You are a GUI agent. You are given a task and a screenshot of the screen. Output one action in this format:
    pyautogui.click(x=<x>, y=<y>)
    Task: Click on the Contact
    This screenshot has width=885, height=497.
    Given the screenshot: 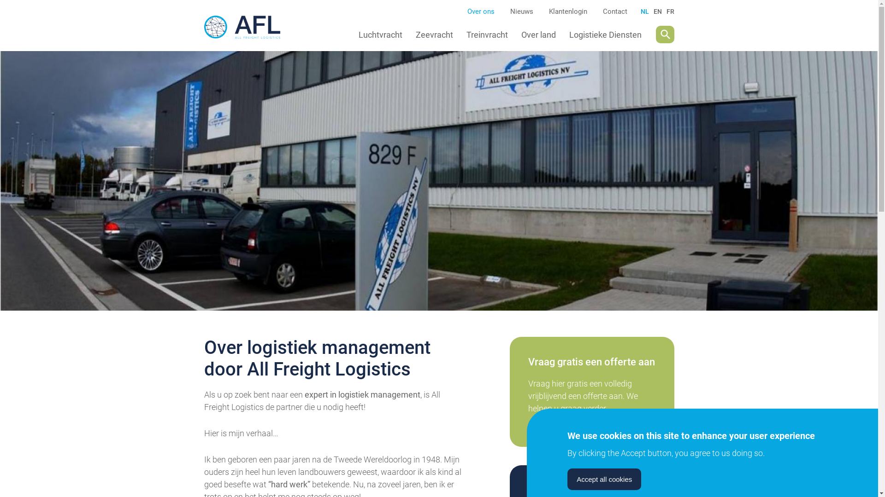 What is the action you would take?
    pyautogui.click(x=615, y=12)
    